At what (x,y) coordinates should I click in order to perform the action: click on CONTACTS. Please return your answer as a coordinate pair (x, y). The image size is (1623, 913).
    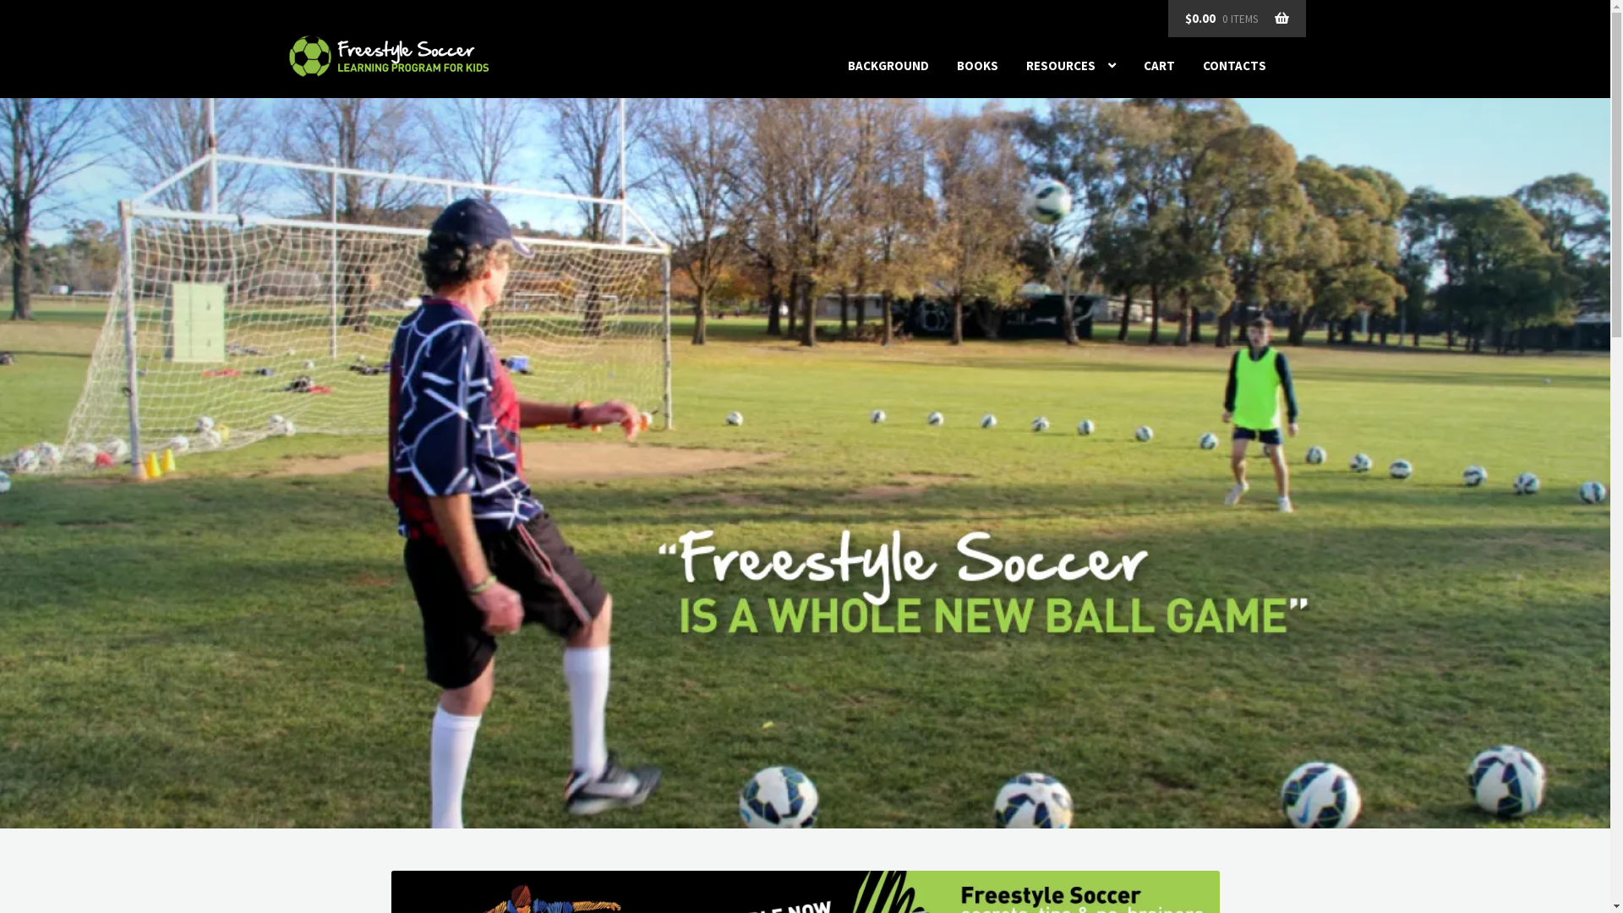
    Looking at the image, I should click on (1234, 66).